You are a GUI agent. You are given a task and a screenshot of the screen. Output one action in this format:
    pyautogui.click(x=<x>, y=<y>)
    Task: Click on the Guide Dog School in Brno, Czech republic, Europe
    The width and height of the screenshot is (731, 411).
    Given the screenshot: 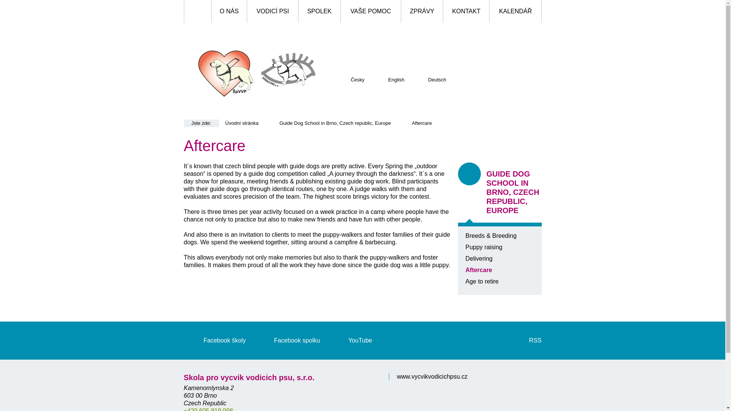 What is the action you would take?
    pyautogui.click(x=335, y=123)
    